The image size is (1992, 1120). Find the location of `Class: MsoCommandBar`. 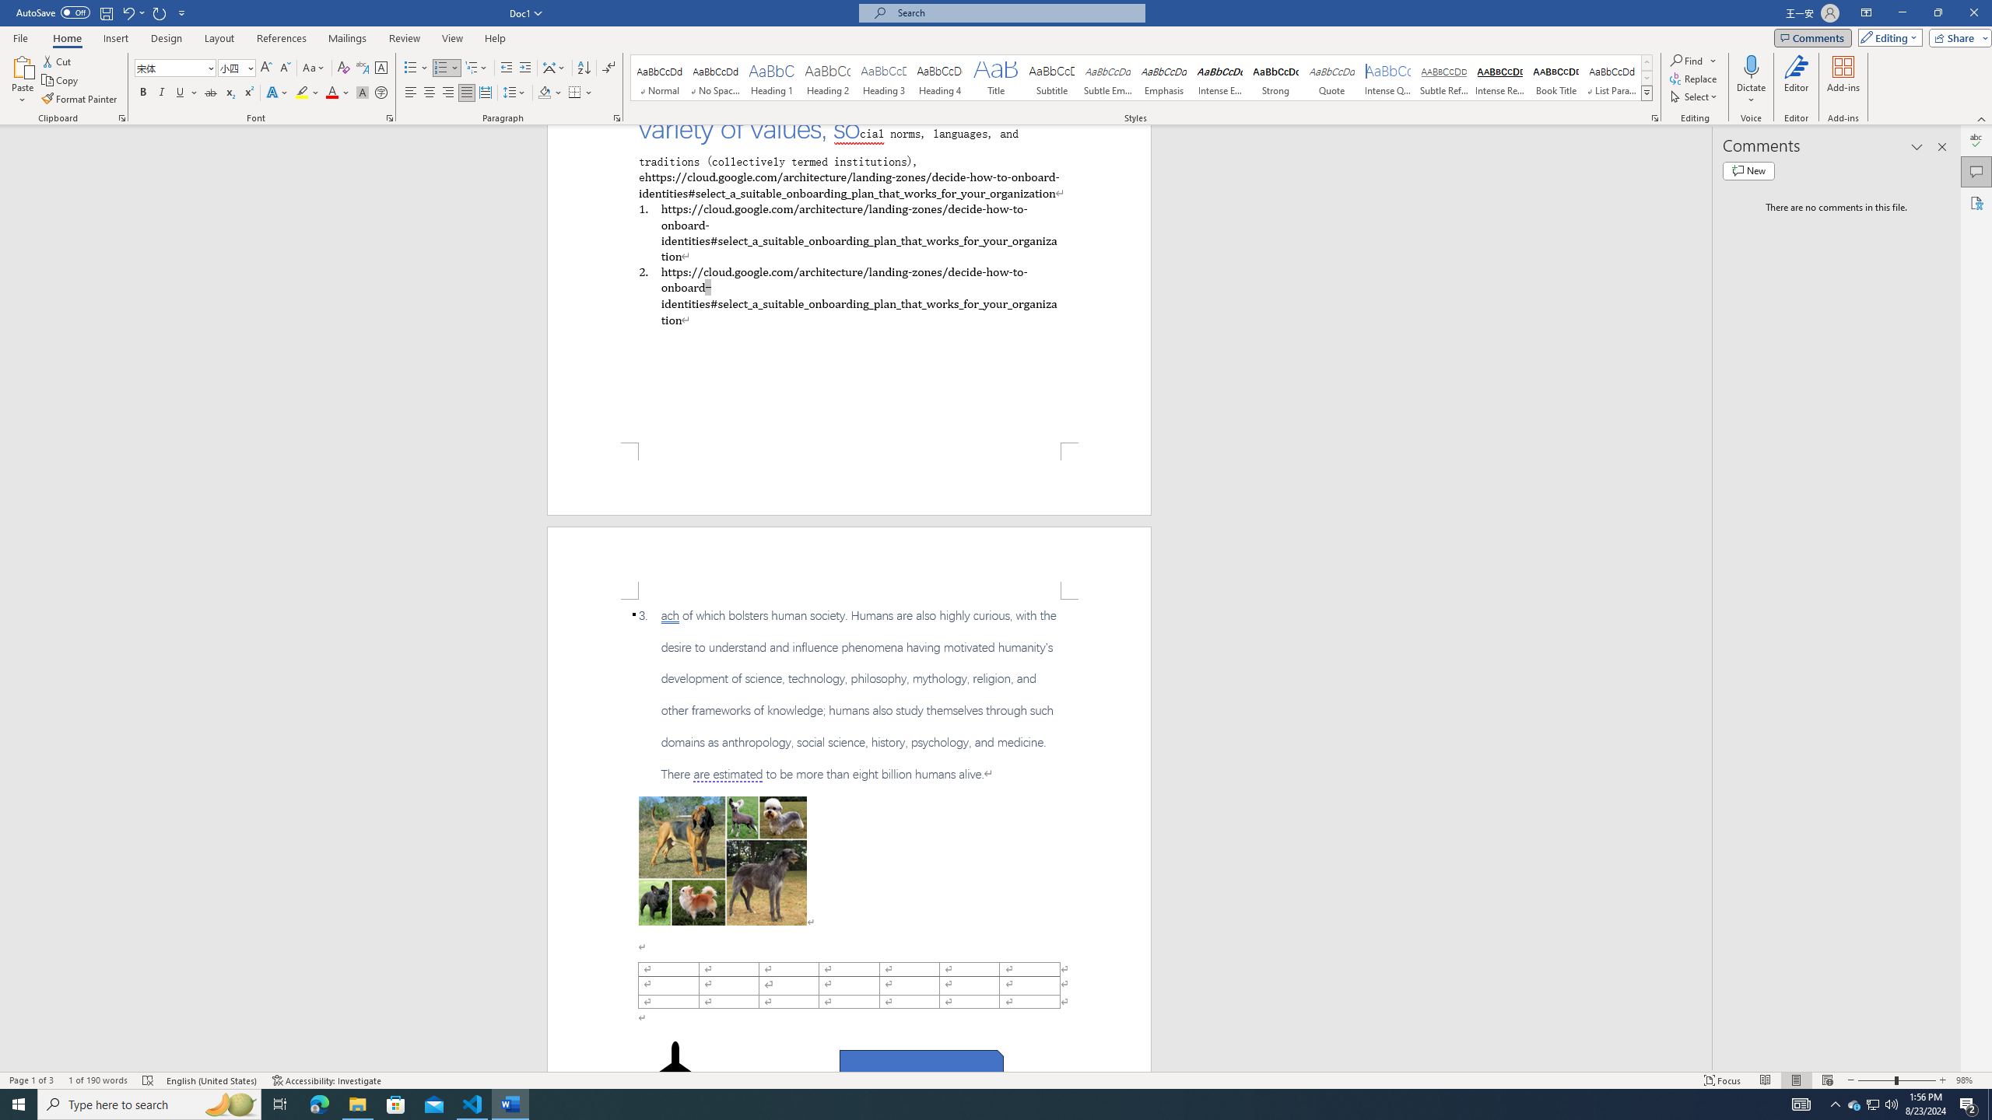

Class: MsoCommandBar is located at coordinates (996, 1080).